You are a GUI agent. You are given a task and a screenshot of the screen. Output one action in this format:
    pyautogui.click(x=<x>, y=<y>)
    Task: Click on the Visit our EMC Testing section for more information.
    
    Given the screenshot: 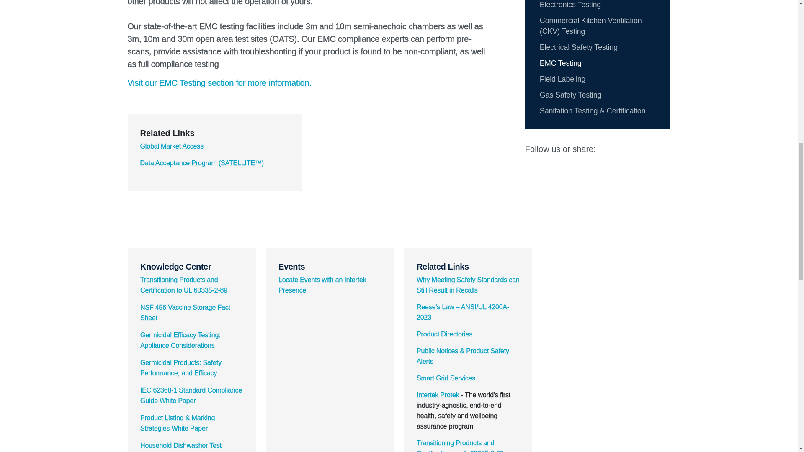 What is the action you would take?
    pyautogui.click(x=219, y=83)
    